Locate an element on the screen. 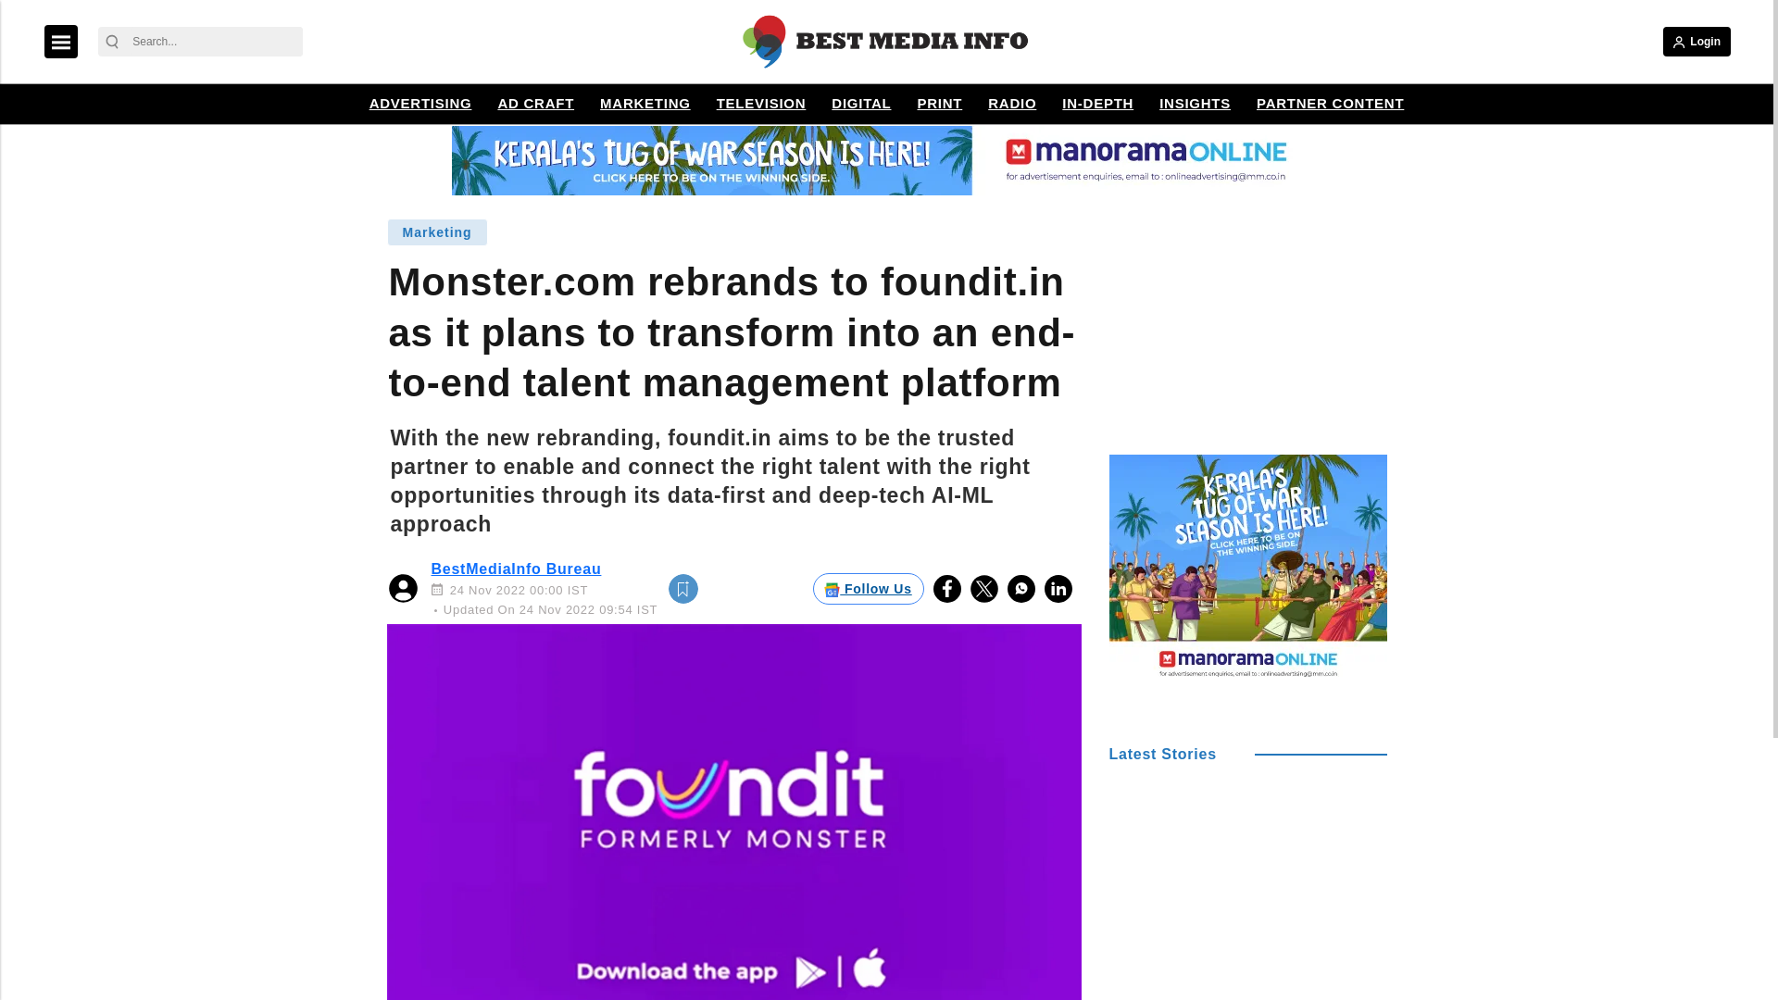 The width and height of the screenshot is (1778, 1000). PRINT is located at coordinates (939, 104).